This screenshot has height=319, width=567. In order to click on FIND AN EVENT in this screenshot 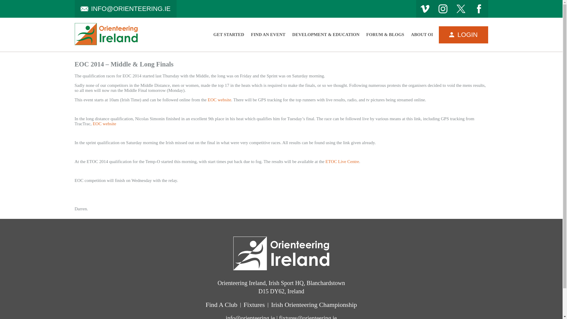, I will do `click(268, 35)`.